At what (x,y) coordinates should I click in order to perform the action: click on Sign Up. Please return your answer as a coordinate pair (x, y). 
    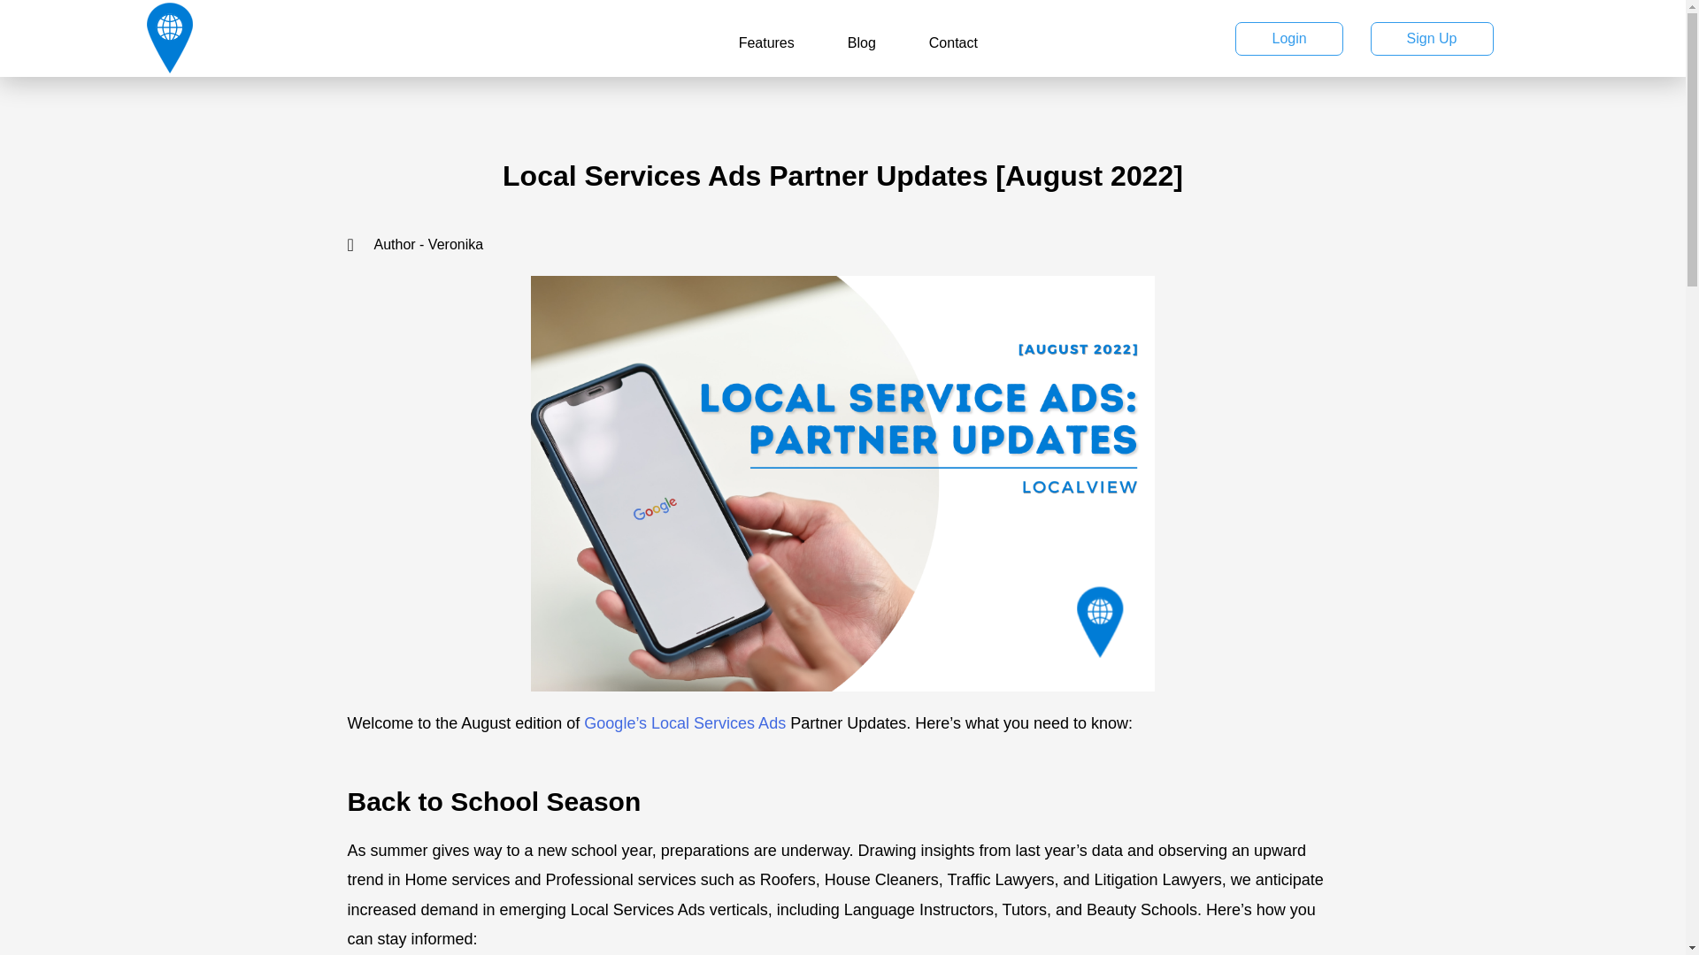
    Looking at the image, I should click on (1432, 37).